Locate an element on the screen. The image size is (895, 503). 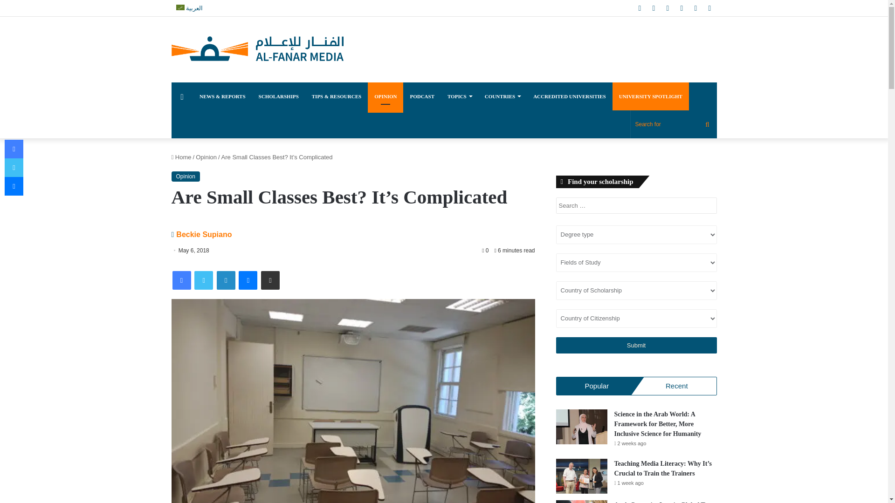
LinkedIn is located at coordinates (226, 280).